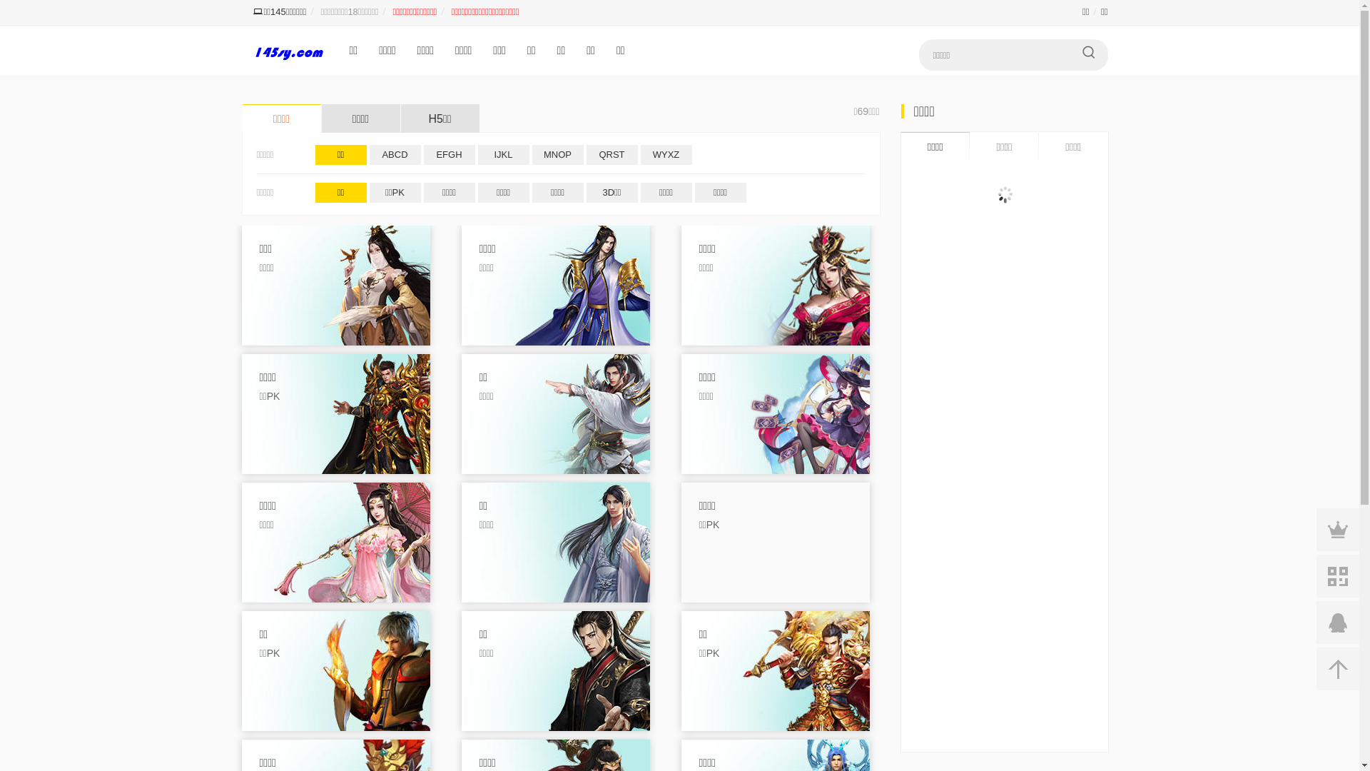 The height and width of the screenshot is (771, 1370). What do you see at coordinates (558, 155) in the screenshot?
I see `MNOP` at bounding box center [558, 155].